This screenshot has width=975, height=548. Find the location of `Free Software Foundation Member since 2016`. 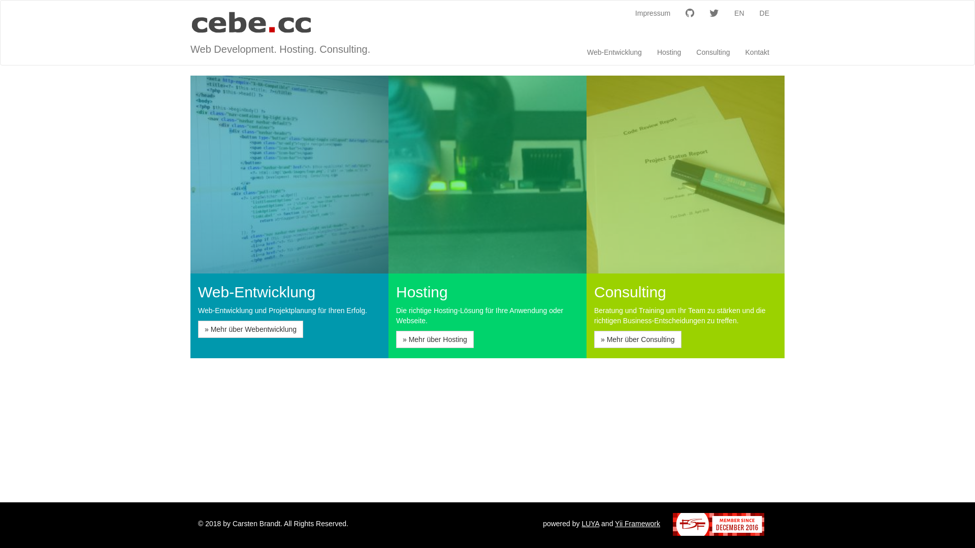

Free Software Foundation Member since 2016 is located at coordinates (719, 525).